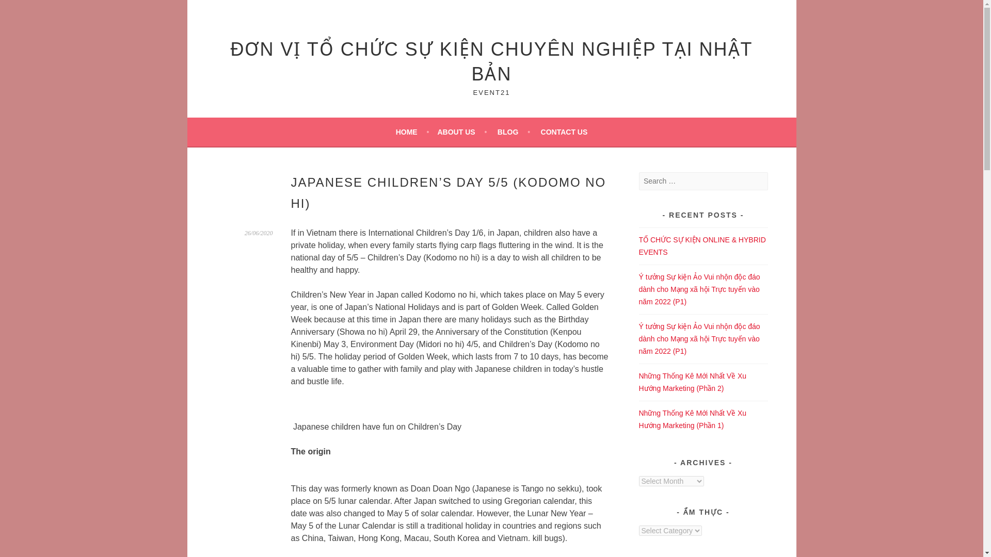 Image resolution: width=991 pixels, height=557 pixels. I want to click on HOME, so click(412, 132).